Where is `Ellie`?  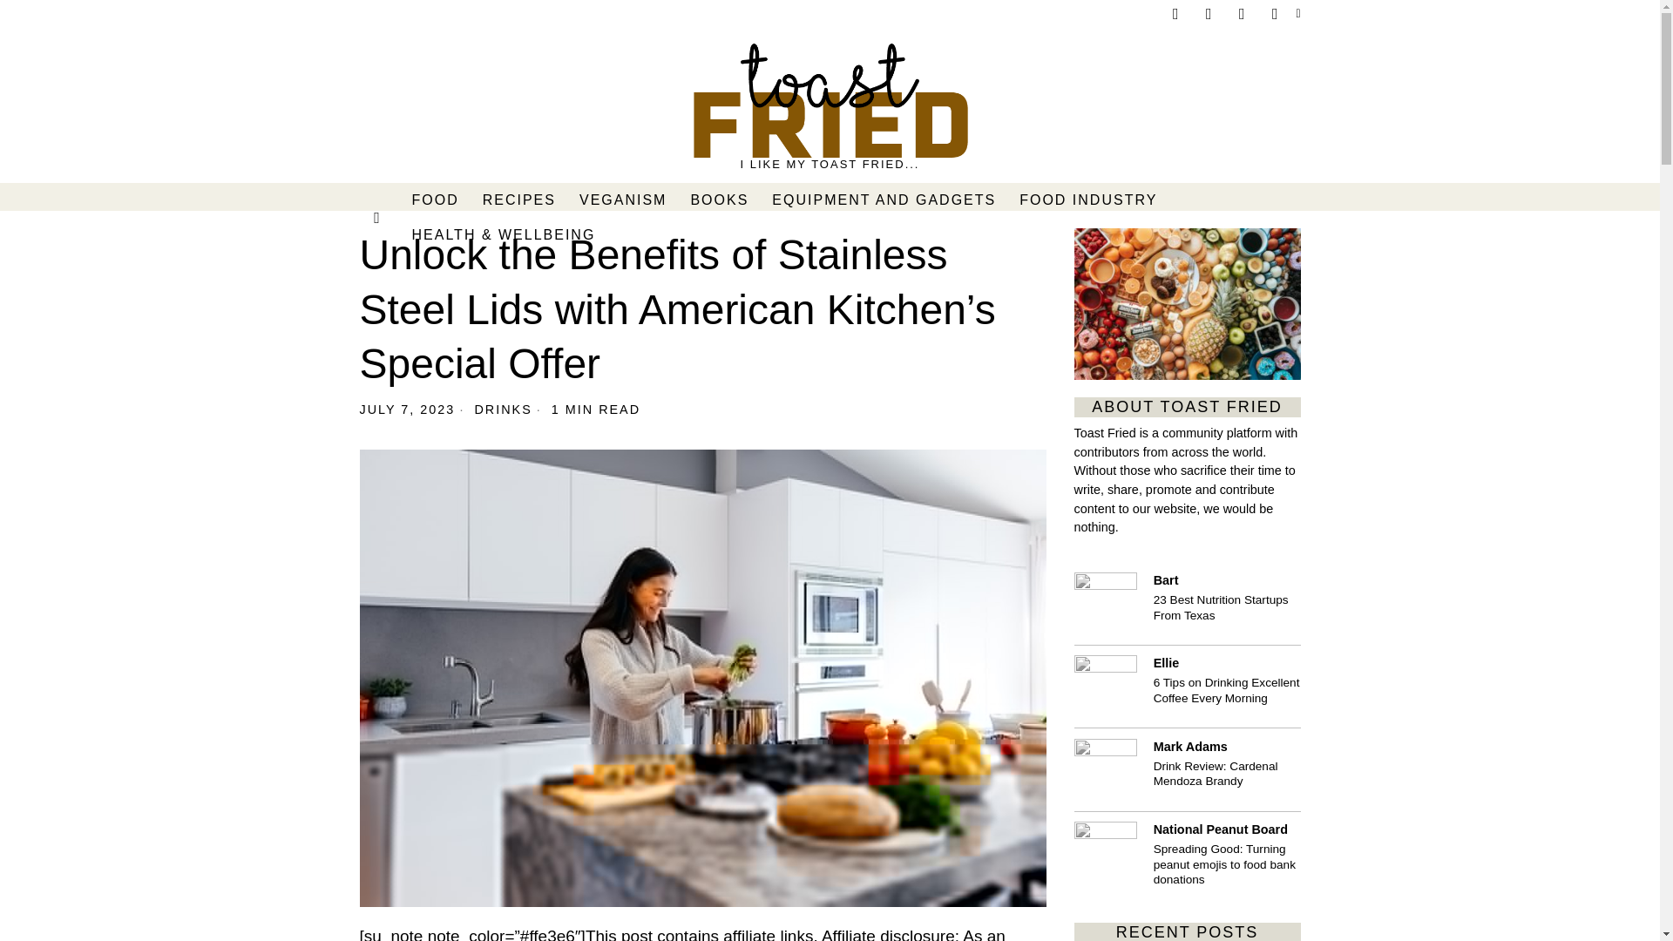
Ellie is located at coordinates (1166, 662).